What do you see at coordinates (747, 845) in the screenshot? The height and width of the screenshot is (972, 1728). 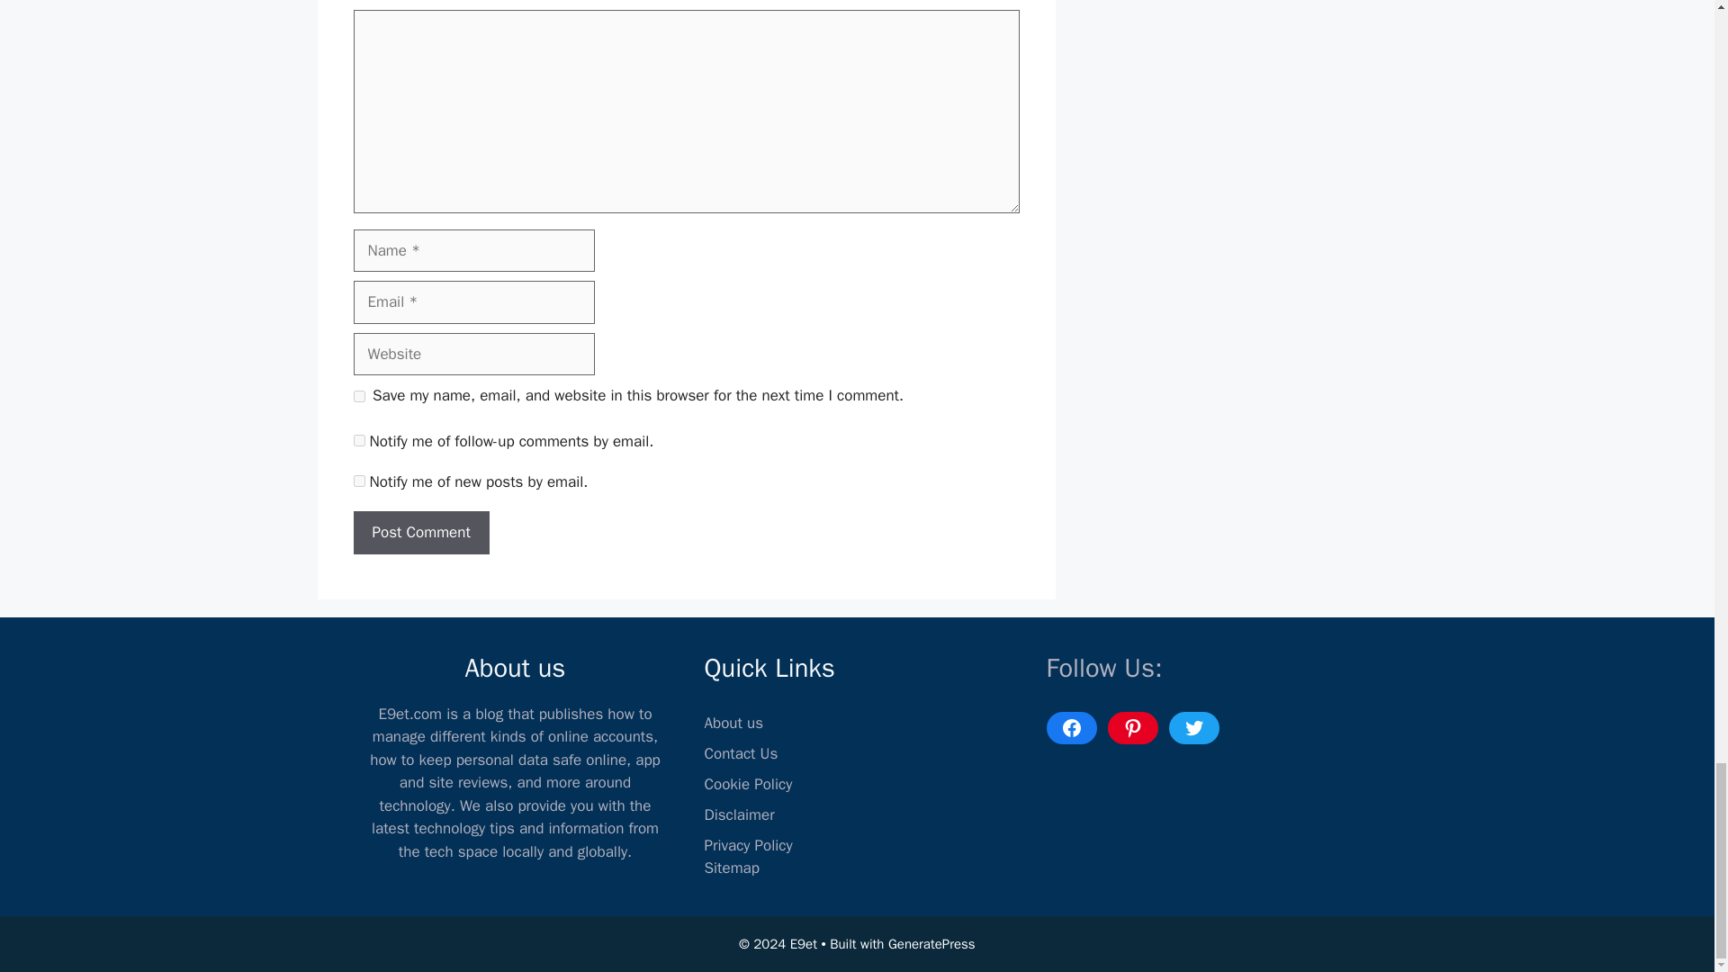 I see `Privacy Policy` at bounding box center [747, 845].